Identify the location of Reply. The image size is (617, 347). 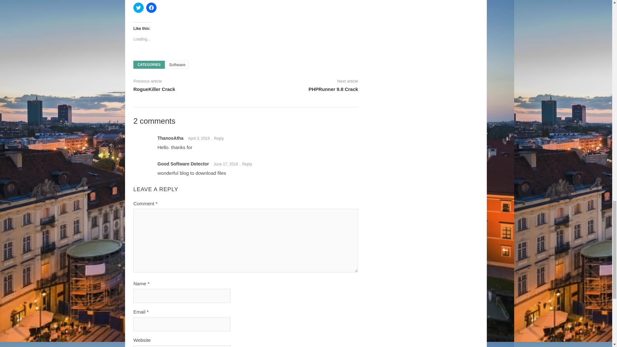
(249, 164).